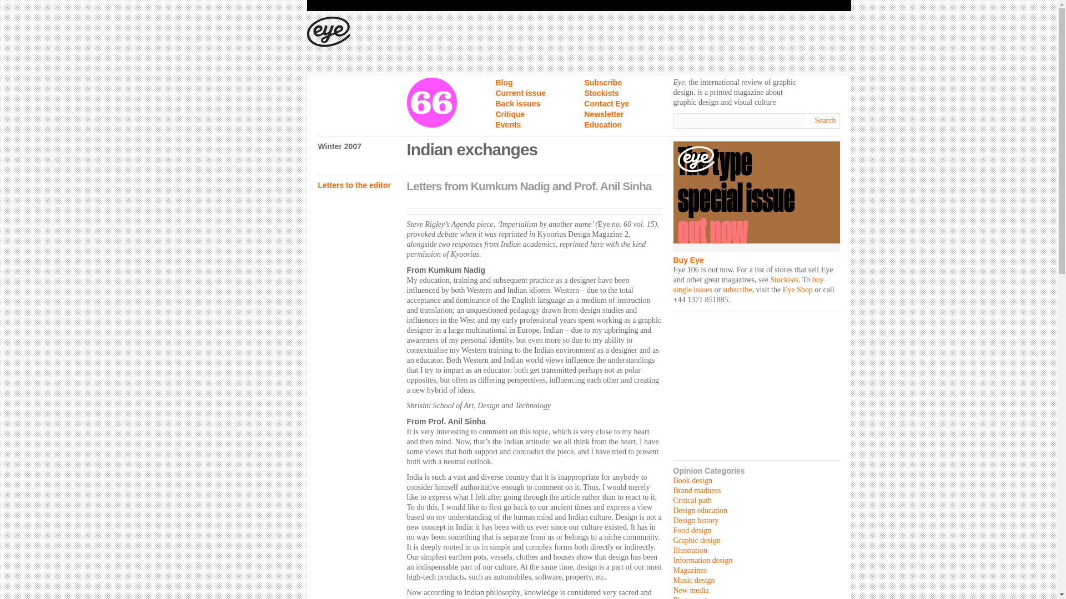  I want to click on Photography, so click(693, 597).